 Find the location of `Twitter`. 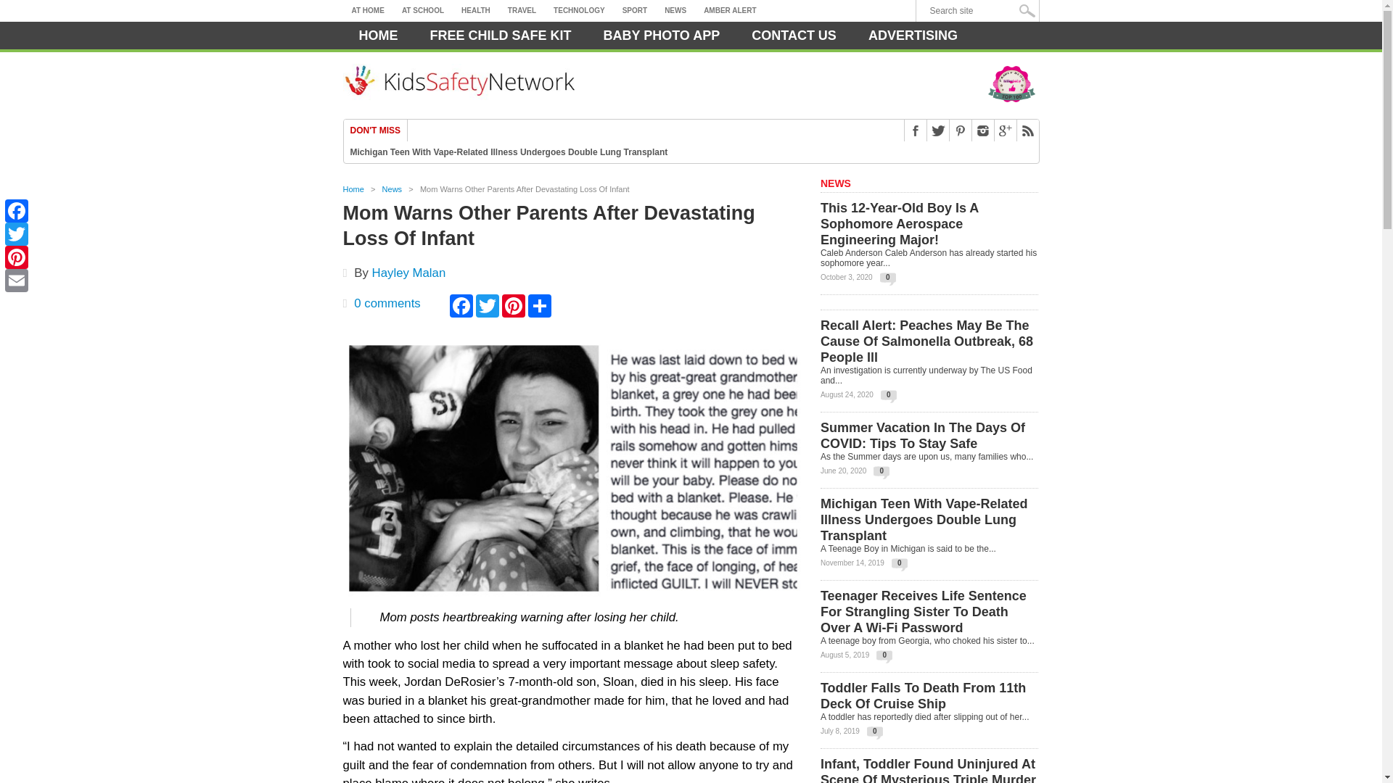

Twitter is located at coordinates (16, 233).